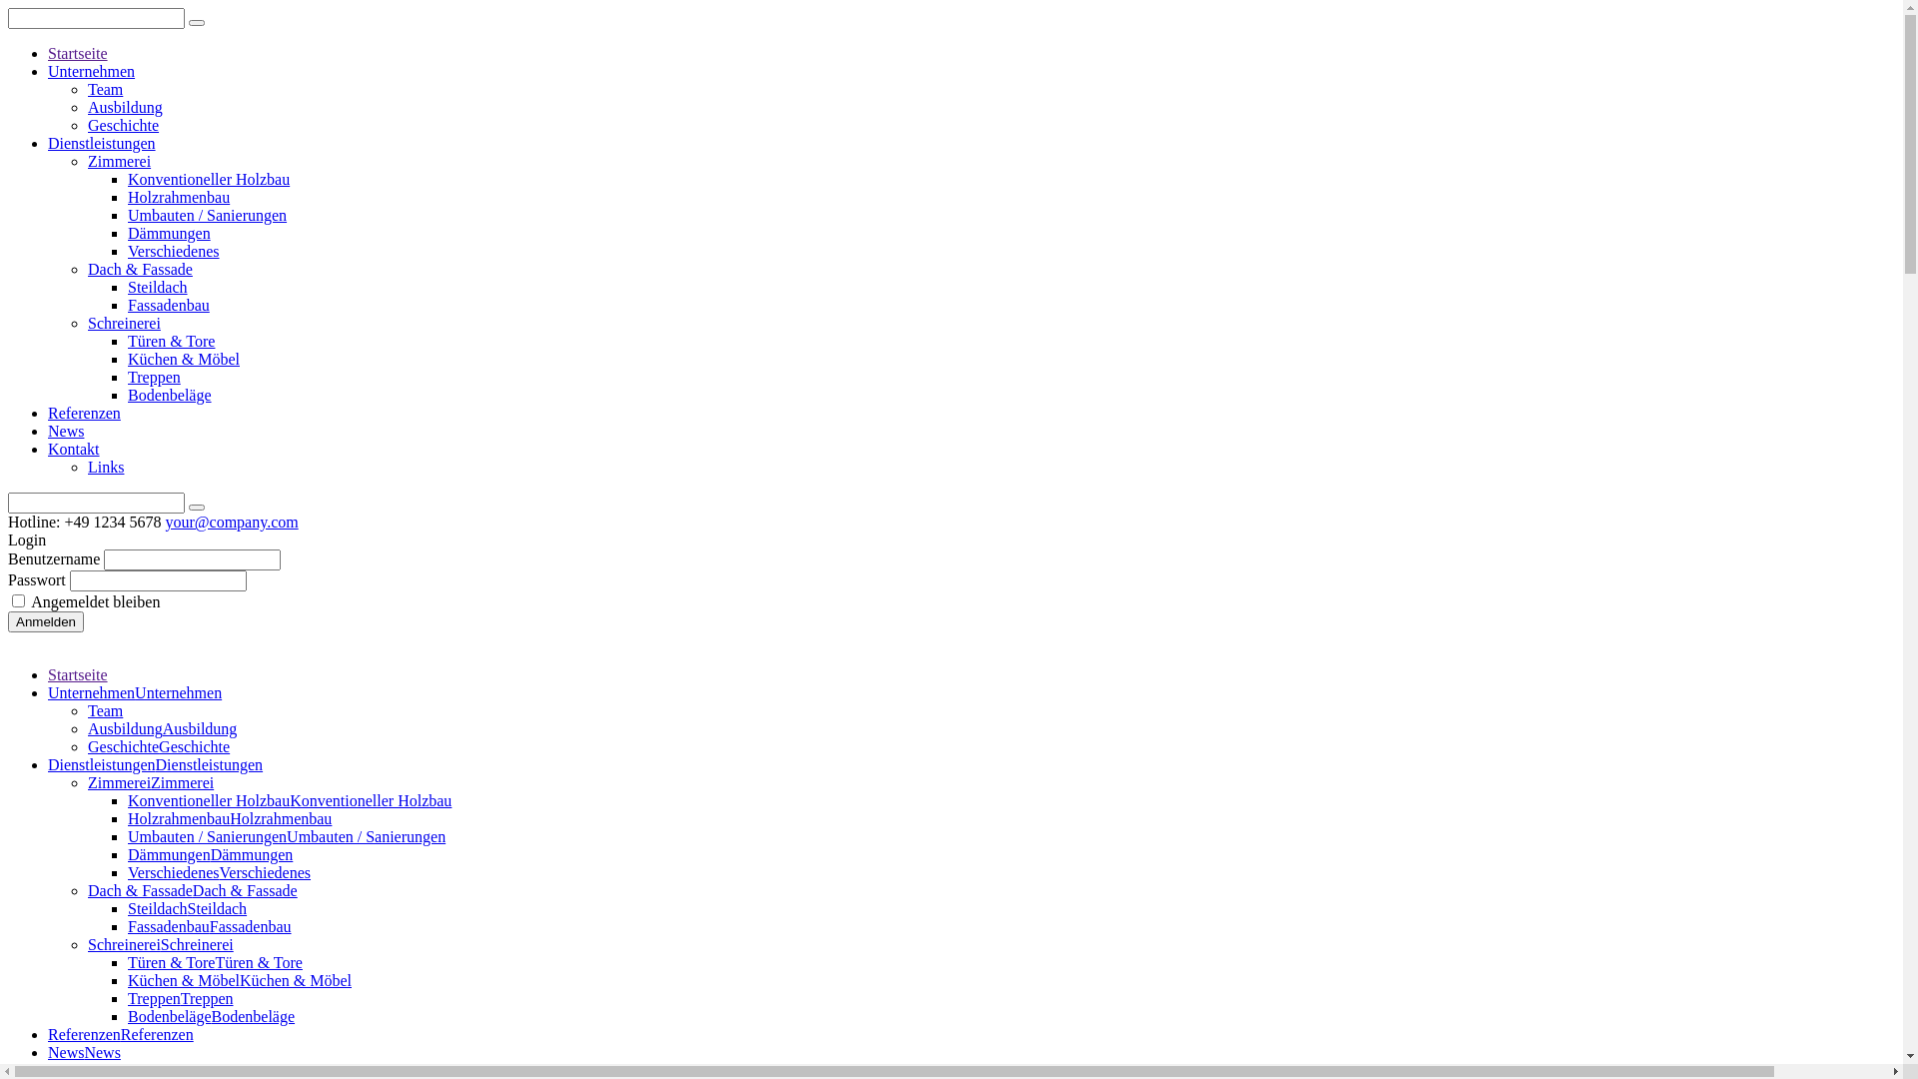 The height and width of the screenshot is (1079, 1918). I want to click on Unternehmen, so click(92, 72).